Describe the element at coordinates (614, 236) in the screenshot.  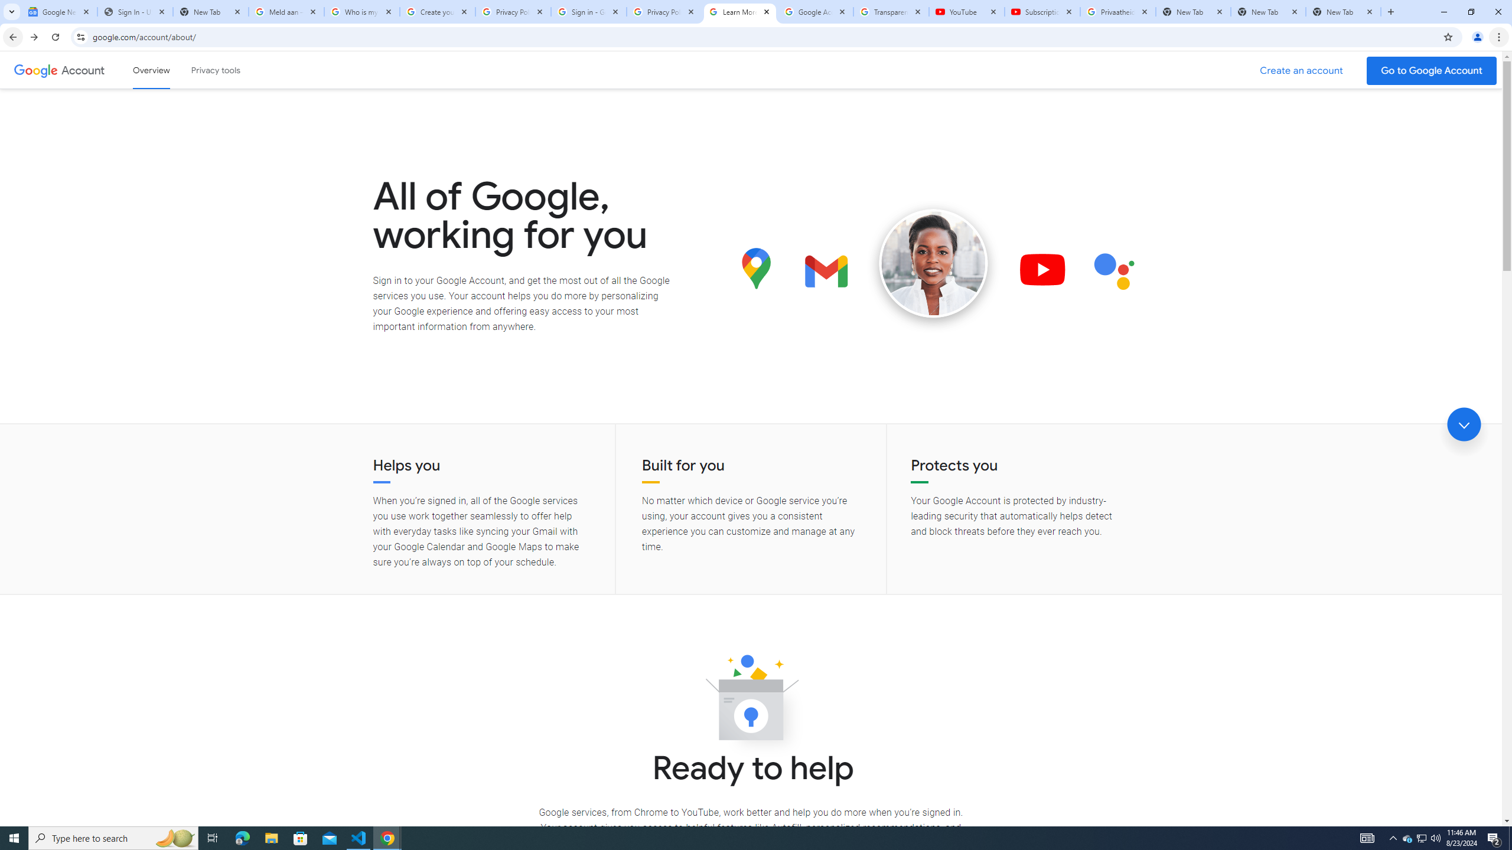
I see `PowerPoint` at that location.